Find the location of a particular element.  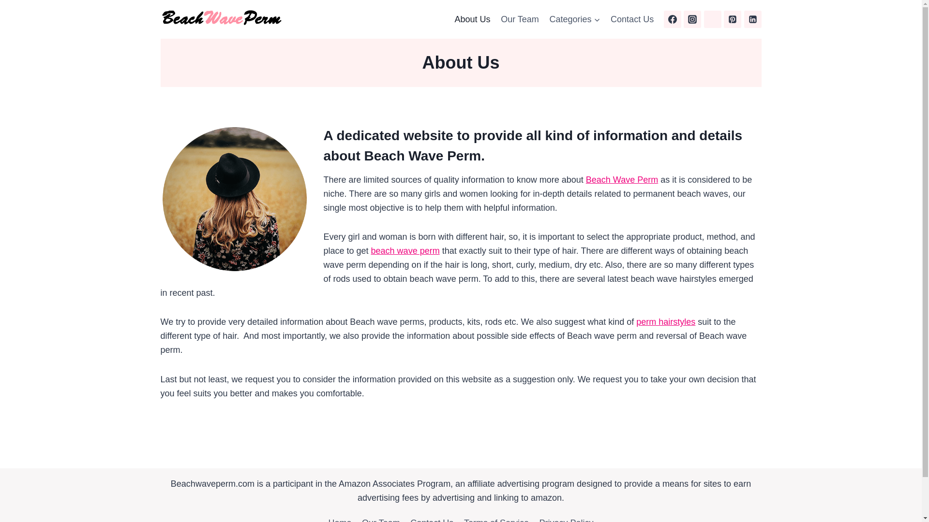

Beach Wave Perms - A Complete Guide is located at coordinates (405, 250).